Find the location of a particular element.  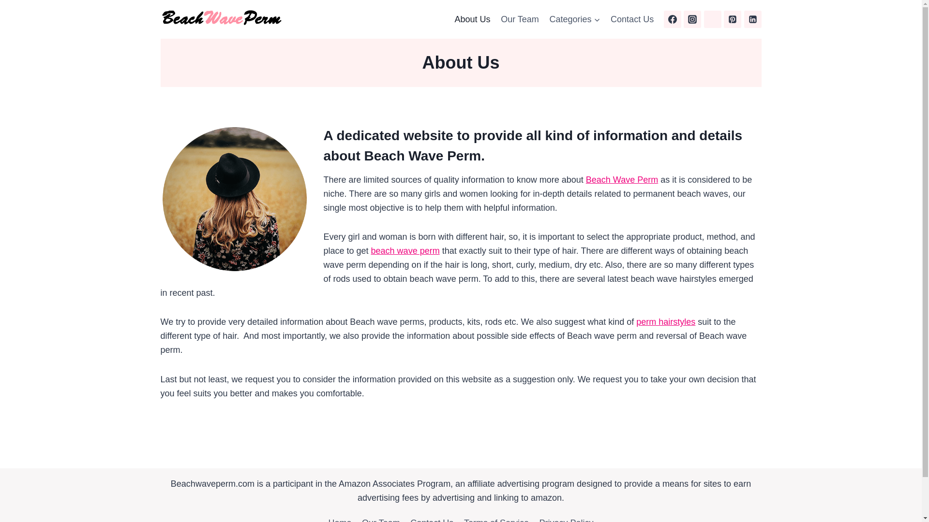

Beach Wave Perms - A Complete Guide is located at coordinates (405, 250).